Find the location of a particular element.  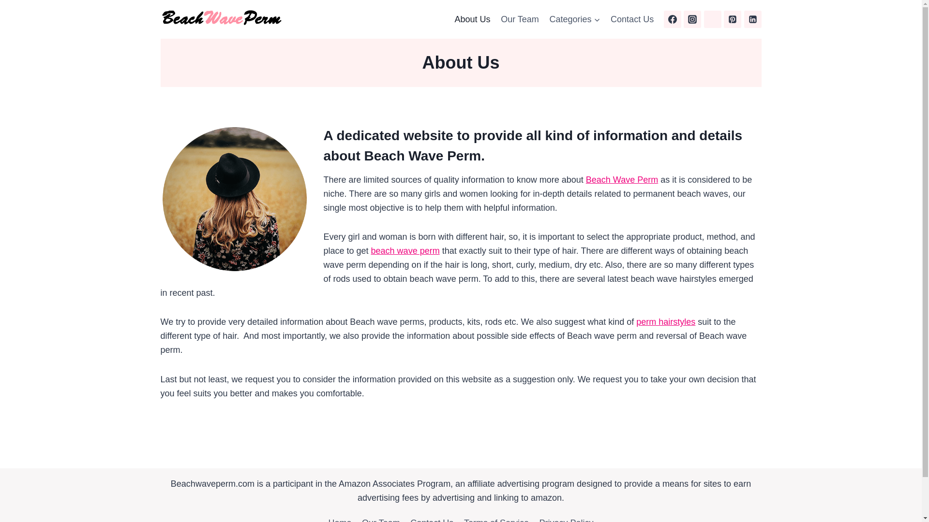

Beach Wave Perms - A Complete Guide is located at coordinates (405, 250).